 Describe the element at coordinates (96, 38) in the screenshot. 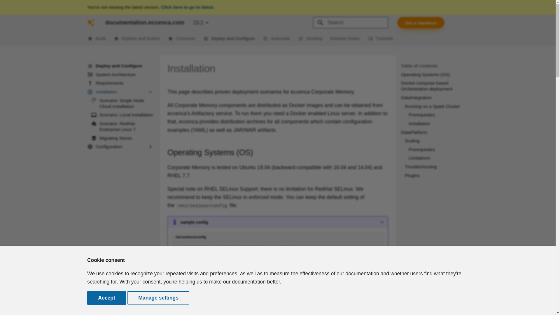

I see `Build` at that location.